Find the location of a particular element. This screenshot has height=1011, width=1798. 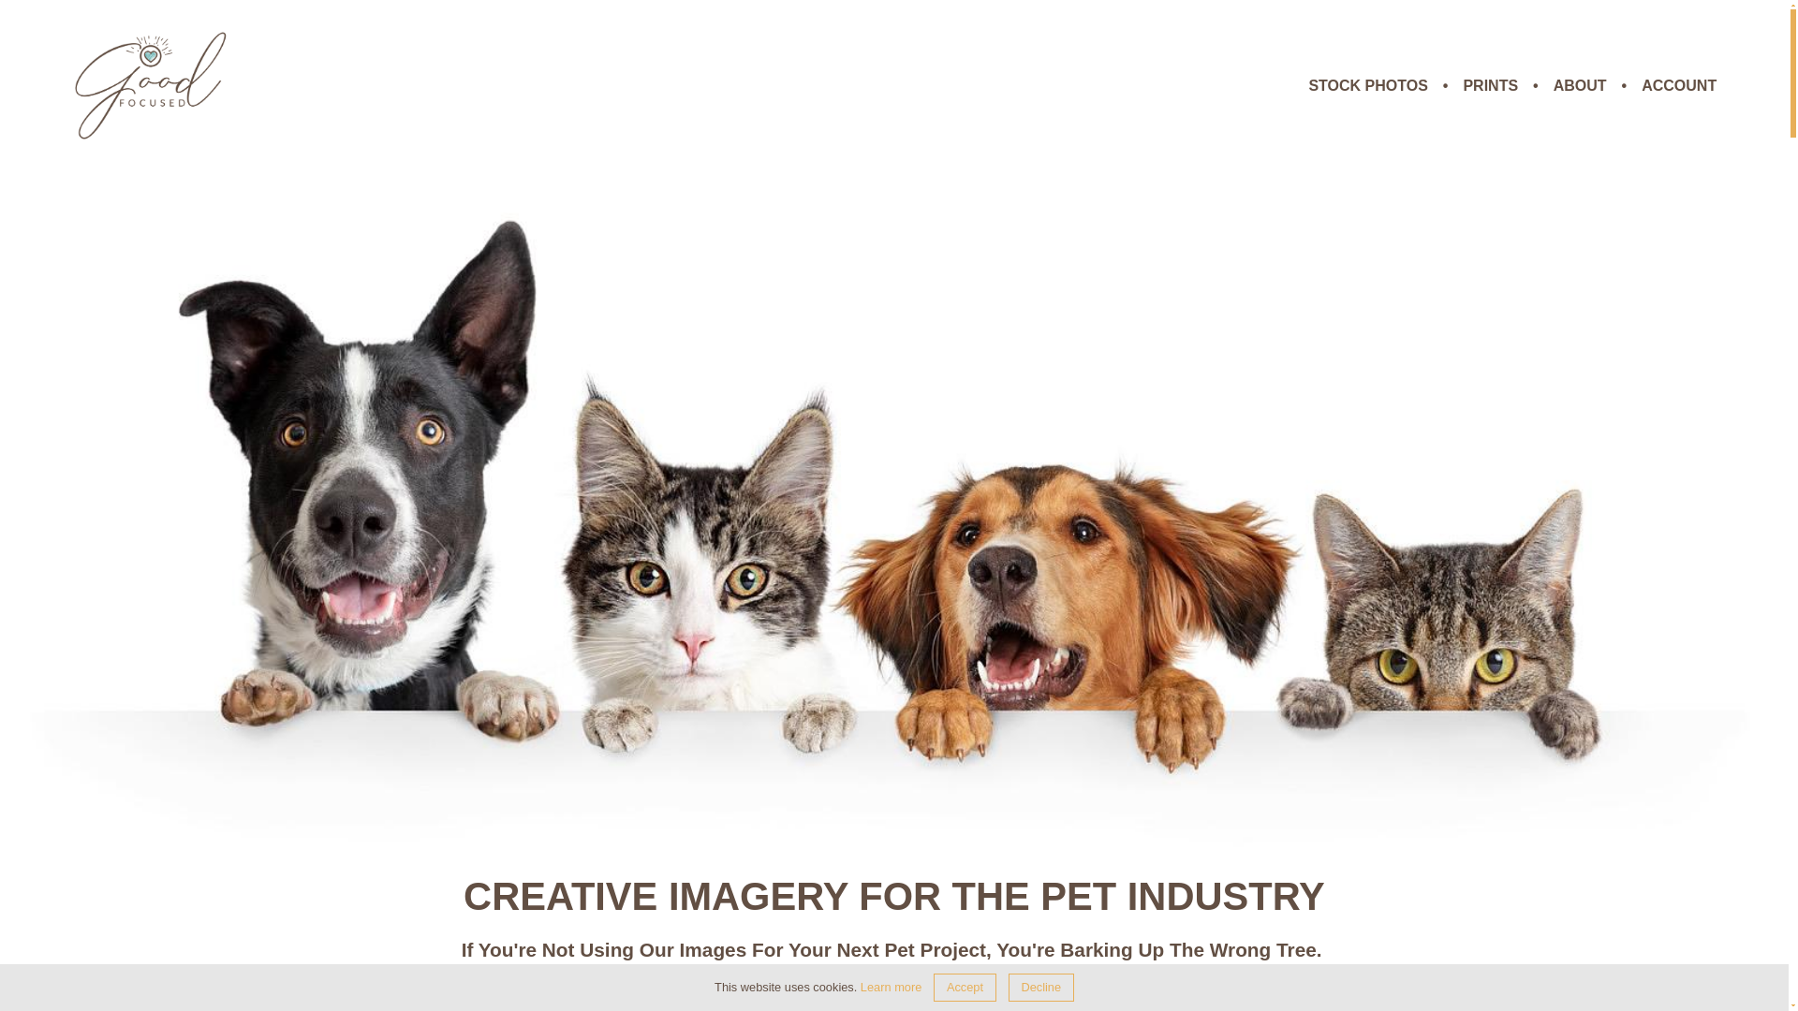

ABOUT is located at coordinates (1580, 86).